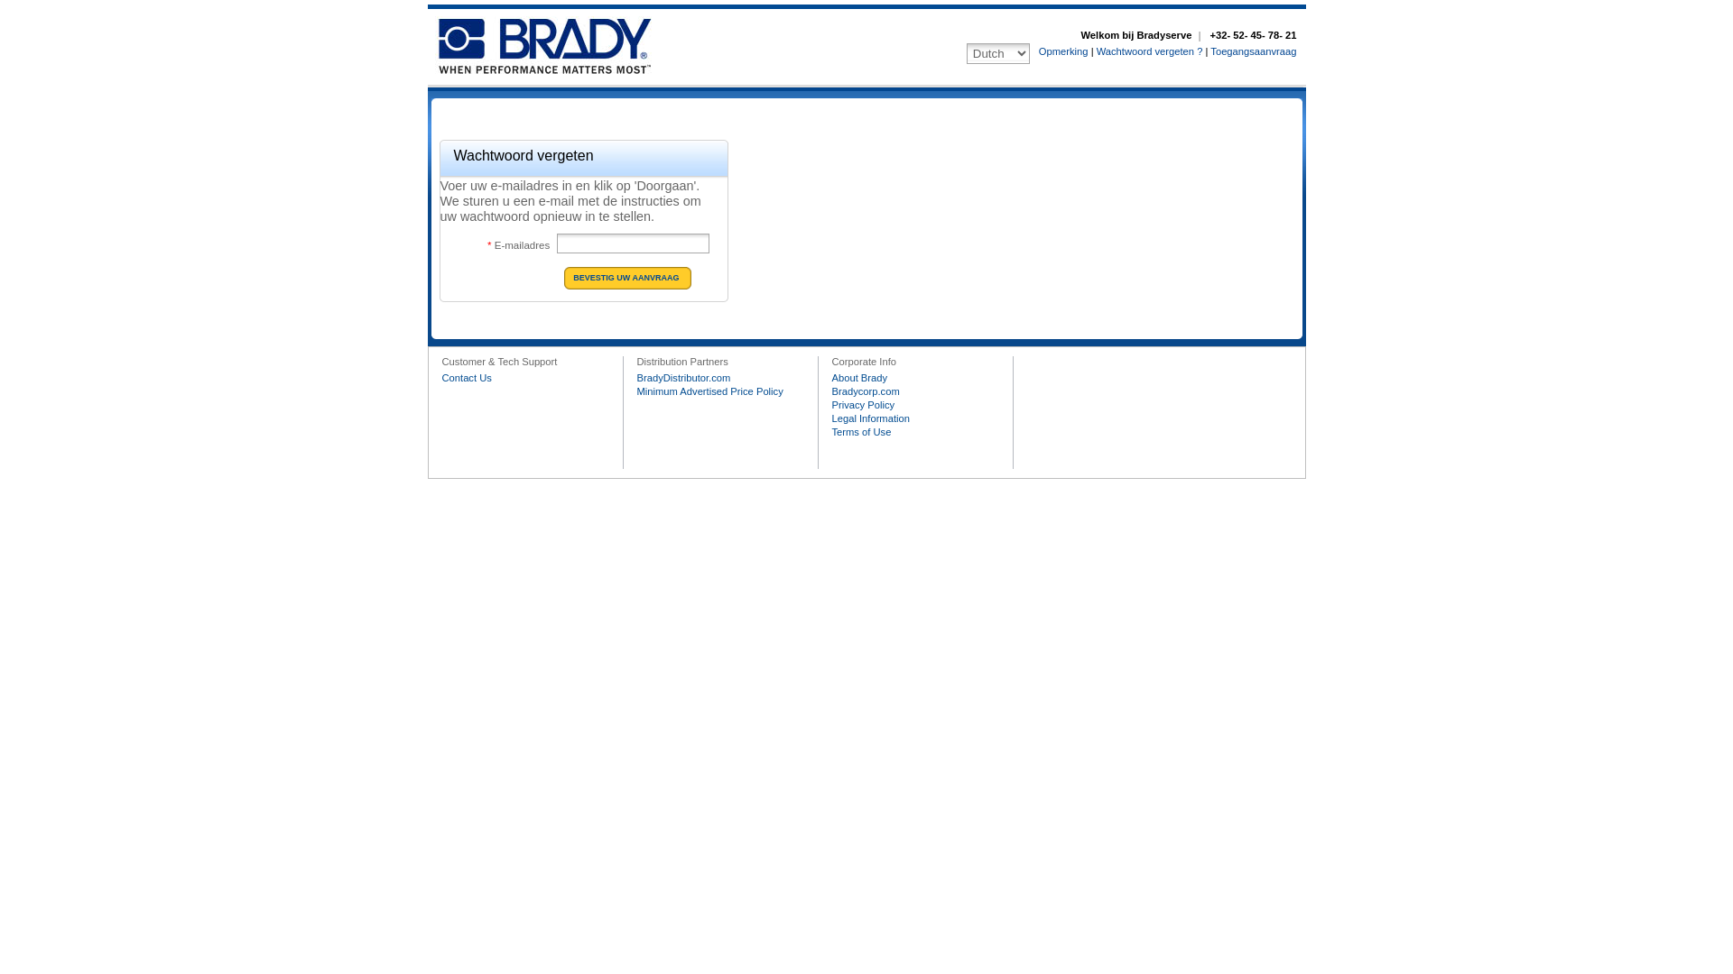  What do you see at coordinates (871, 418) in the screenshot?
I see `Legal Information` at bounding box center [871, 418].